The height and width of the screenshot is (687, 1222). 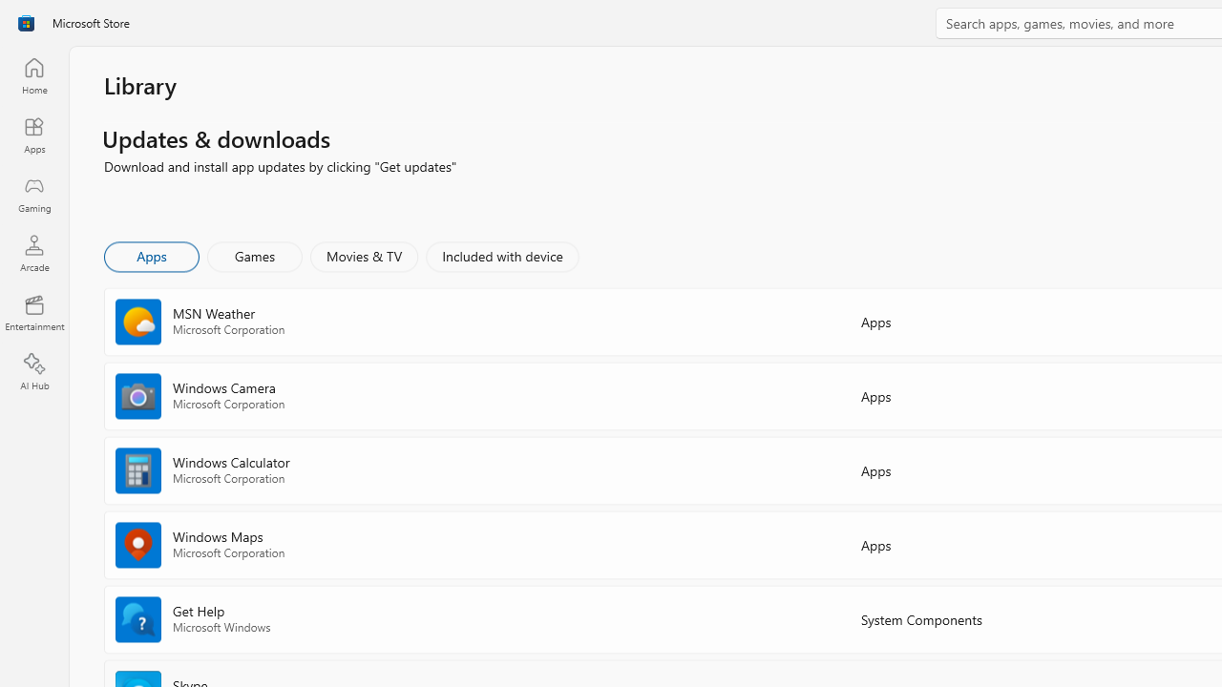 I want to click on AI Hub, so click(x=34, y=372).